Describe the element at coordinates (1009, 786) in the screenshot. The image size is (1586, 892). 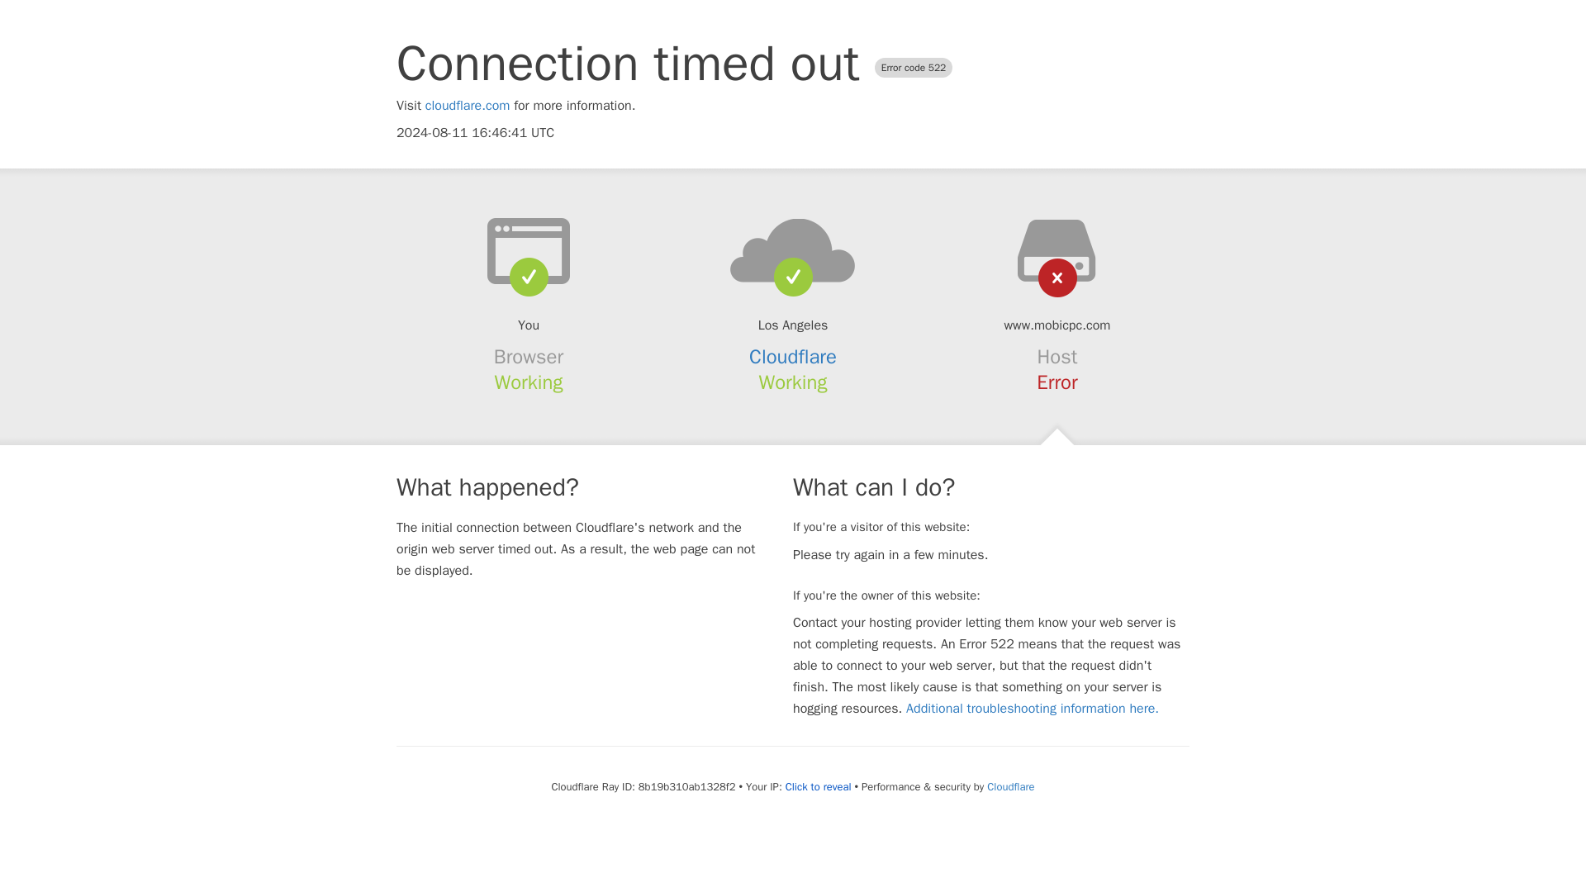
I see `Cloudflare` at that location.